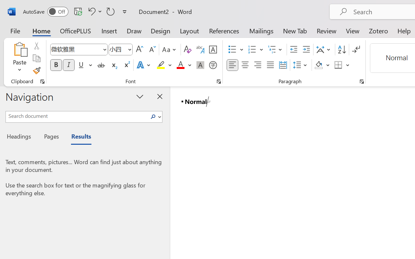  What do you see at coordinates (255, 50) in the screenshot?
I see `Numbering` at bounding box center [255, 50].